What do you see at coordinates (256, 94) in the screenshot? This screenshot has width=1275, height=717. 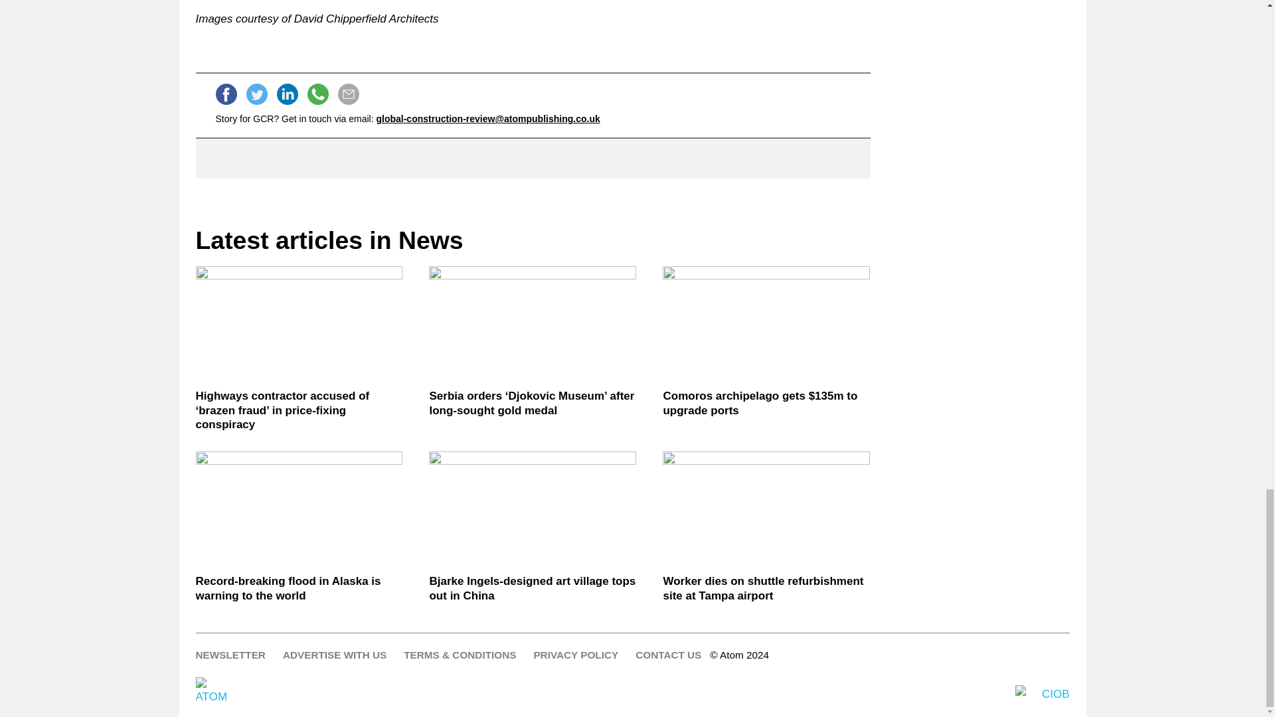 I see `Tweet` at bounding box center [256, 94].